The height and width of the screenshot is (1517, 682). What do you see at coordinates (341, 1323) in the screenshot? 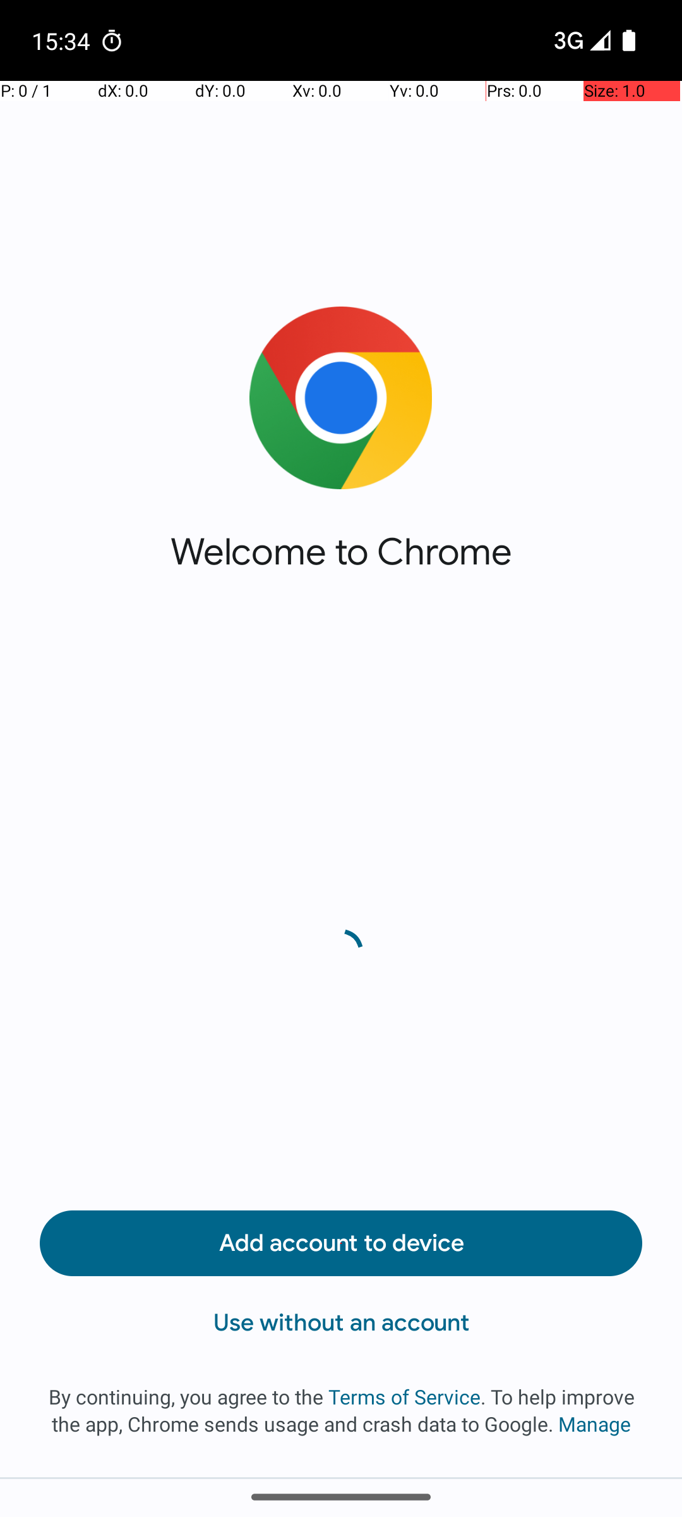
I see `Use without an account` at bounding box center [341, 1323].